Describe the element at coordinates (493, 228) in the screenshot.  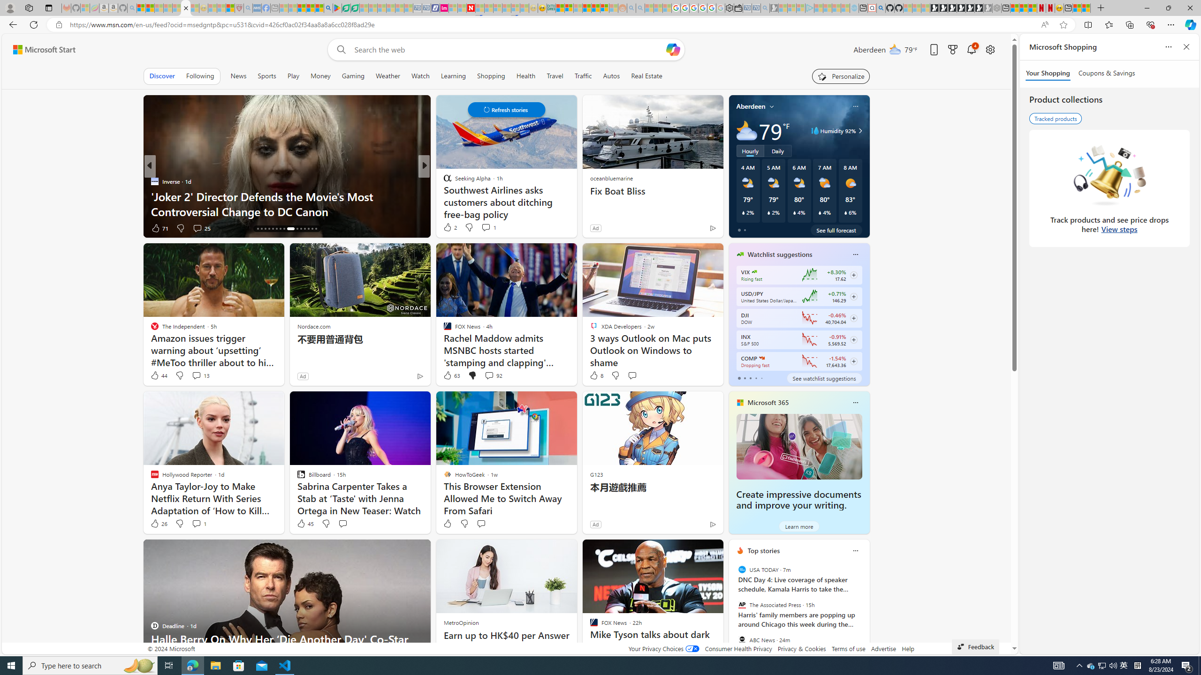
I see `View comments 20 Comment` at that location.